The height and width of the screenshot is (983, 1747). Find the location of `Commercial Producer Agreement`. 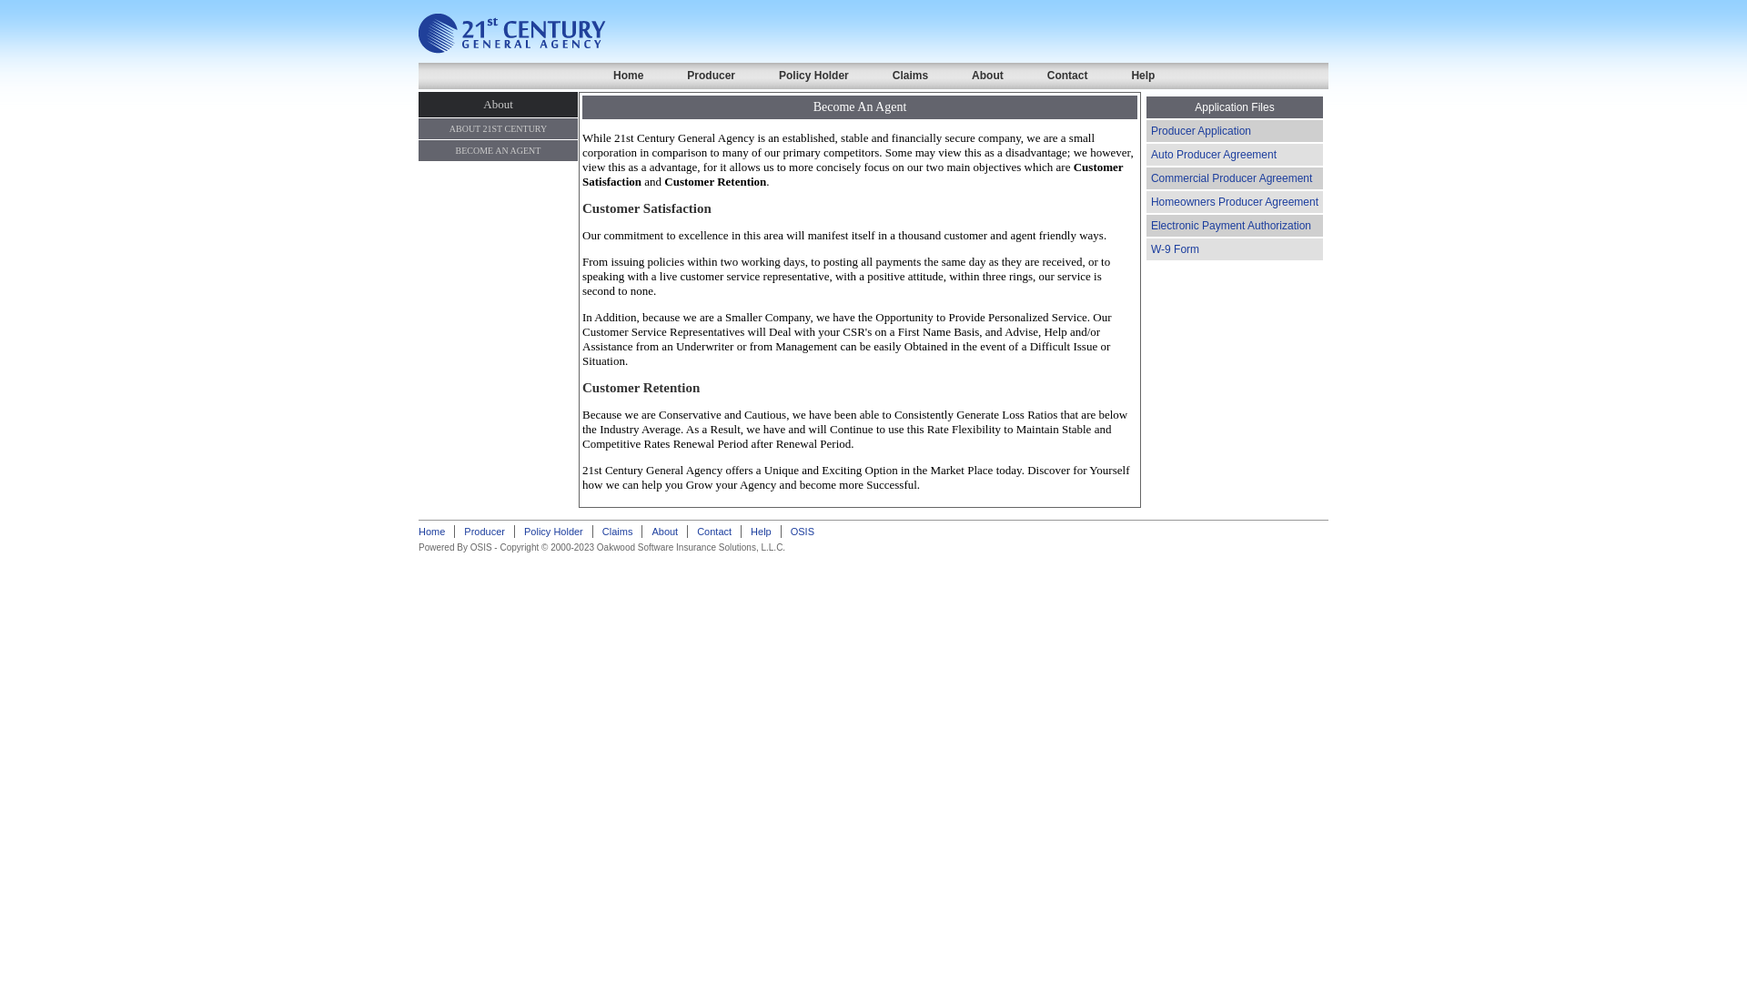

Commercial Producer Agreement is located at coordinates (1232, 178).